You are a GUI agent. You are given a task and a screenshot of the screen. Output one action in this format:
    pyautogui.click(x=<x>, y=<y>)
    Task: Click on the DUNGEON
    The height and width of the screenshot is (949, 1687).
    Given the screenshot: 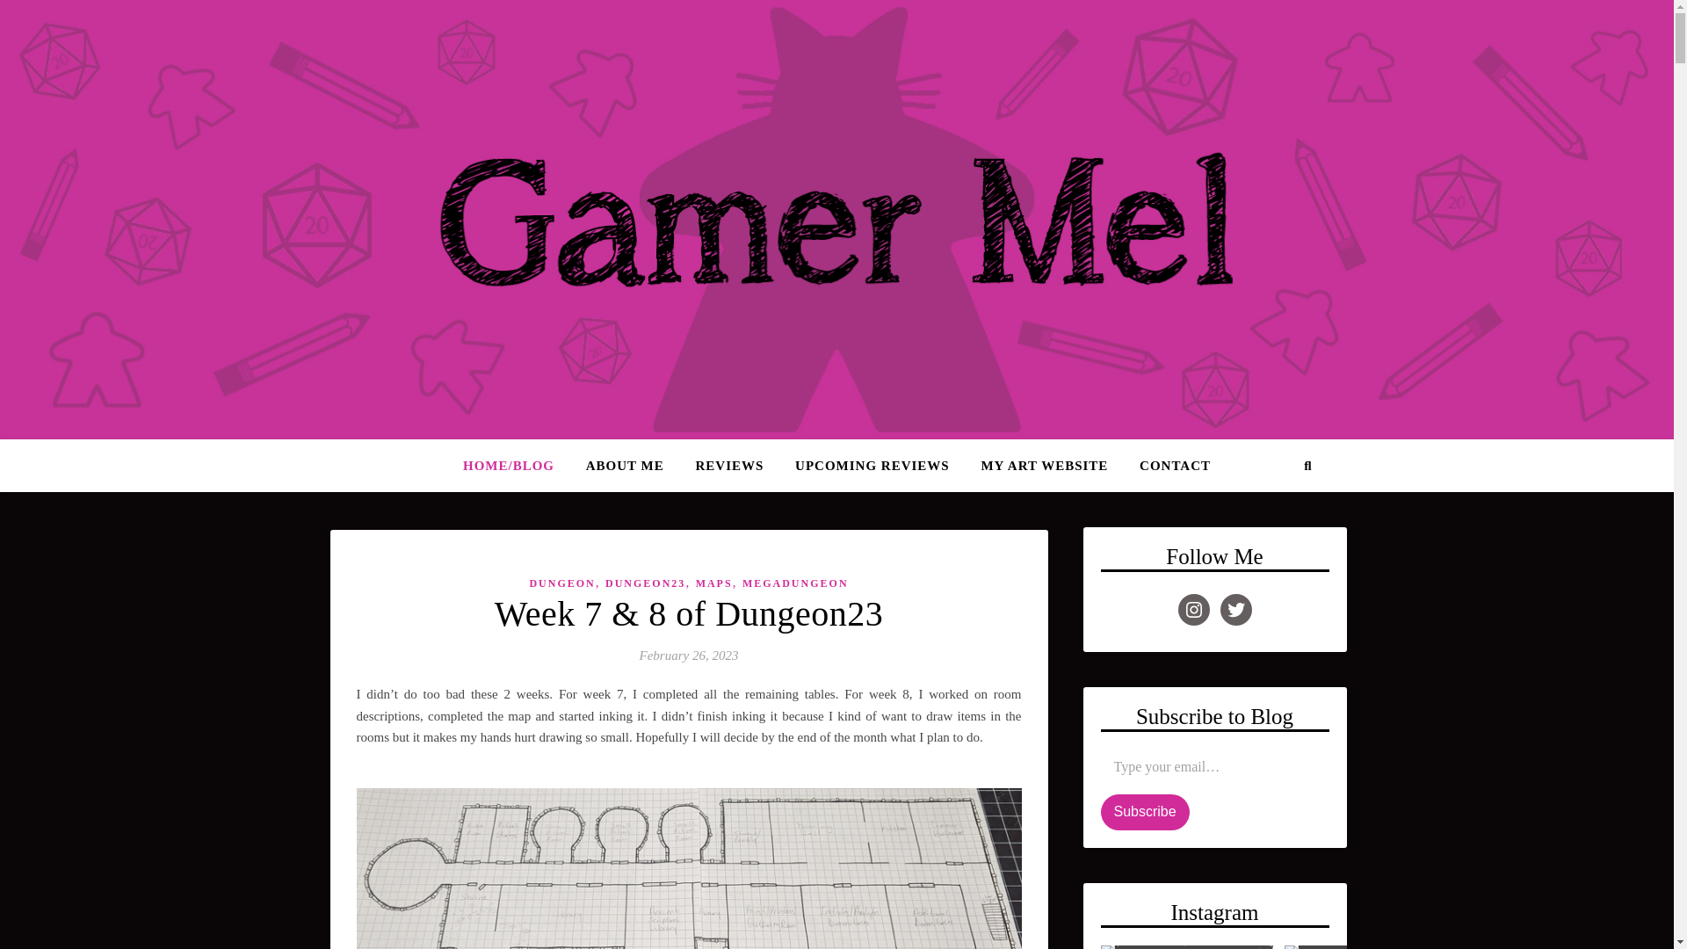 What is the action you would take?
    pyautogui.click(x=562, y=583)
    